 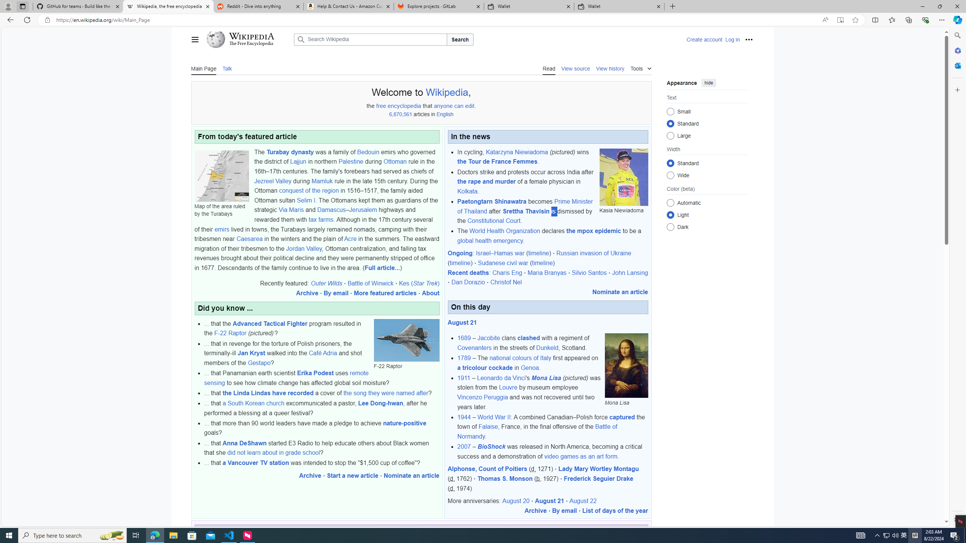 What do you see at coordinates (583, 501) in the screenshot?
I see `August 22` at bounding box center [583, 501].